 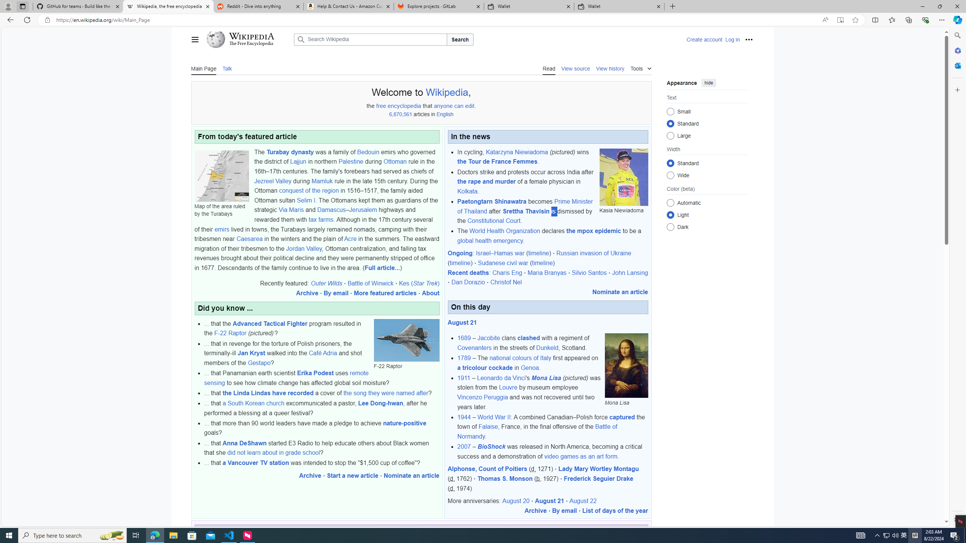 What do you see at coordinates (583, 501) in the screenshot?
I see `August 22` at bounding box center [583, 501].